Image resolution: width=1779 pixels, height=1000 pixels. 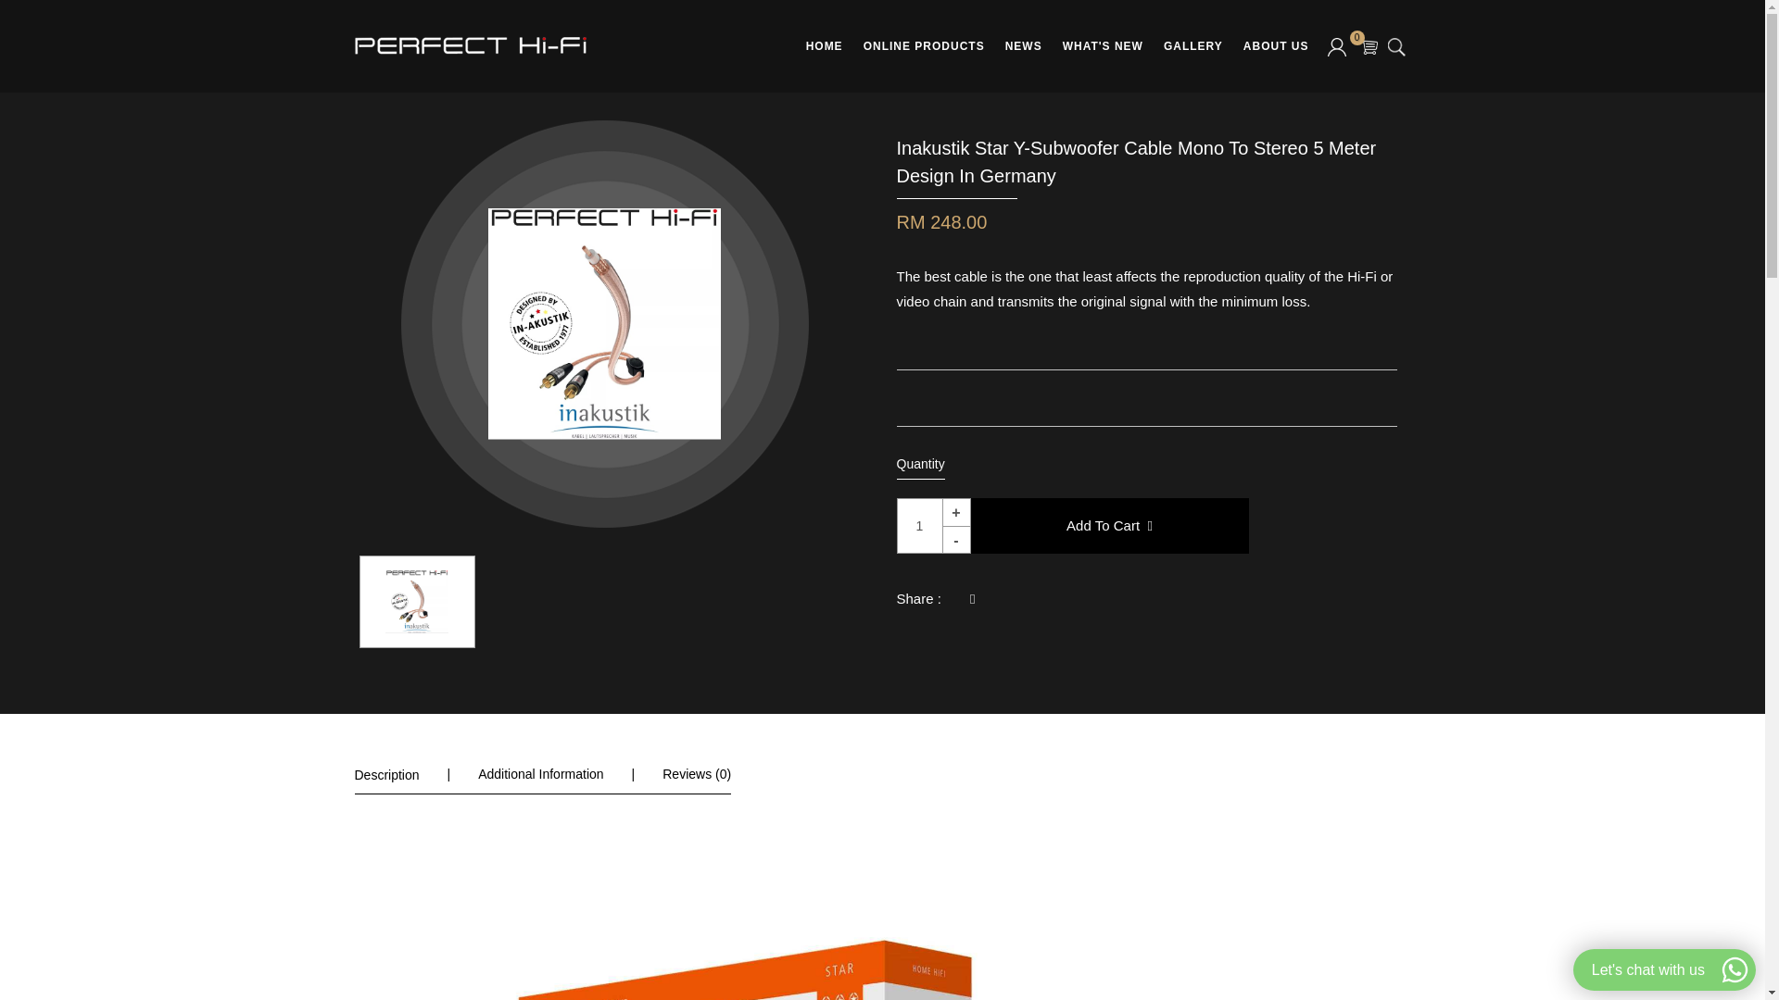 I want to click on WHAT'S NEW, so click(x=1103, y=46).